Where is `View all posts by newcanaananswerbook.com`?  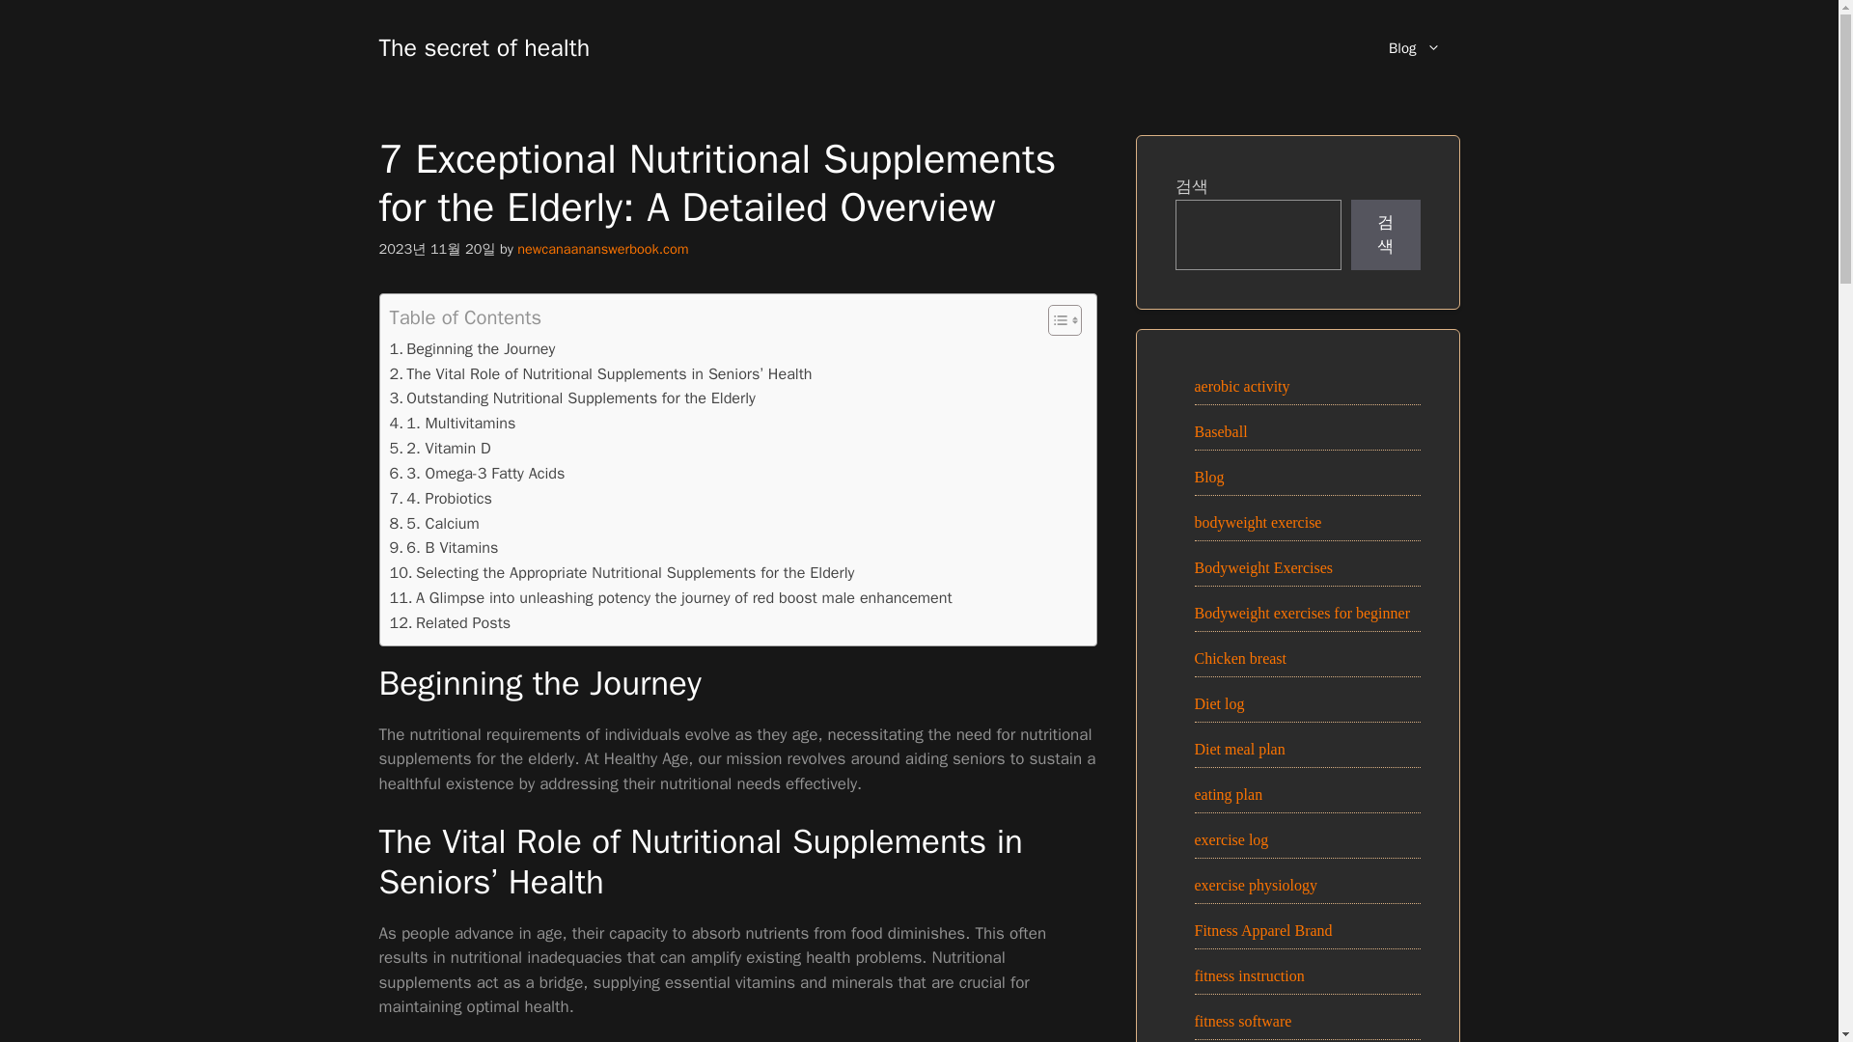
View all posts by newcanaananswerbook.com is located at coordinates (602, 249).